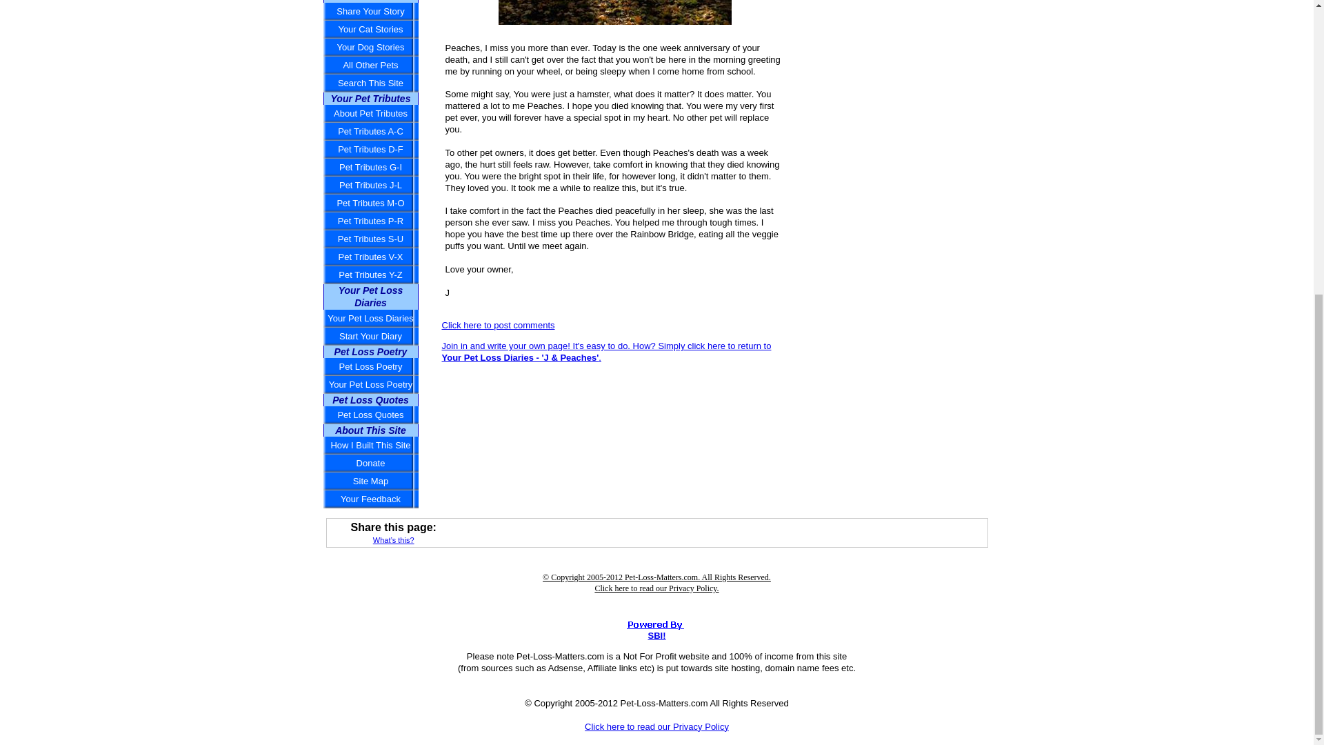 The image size is (1324, 745). I want to click on Your Cat Stories, so click(370, 30).